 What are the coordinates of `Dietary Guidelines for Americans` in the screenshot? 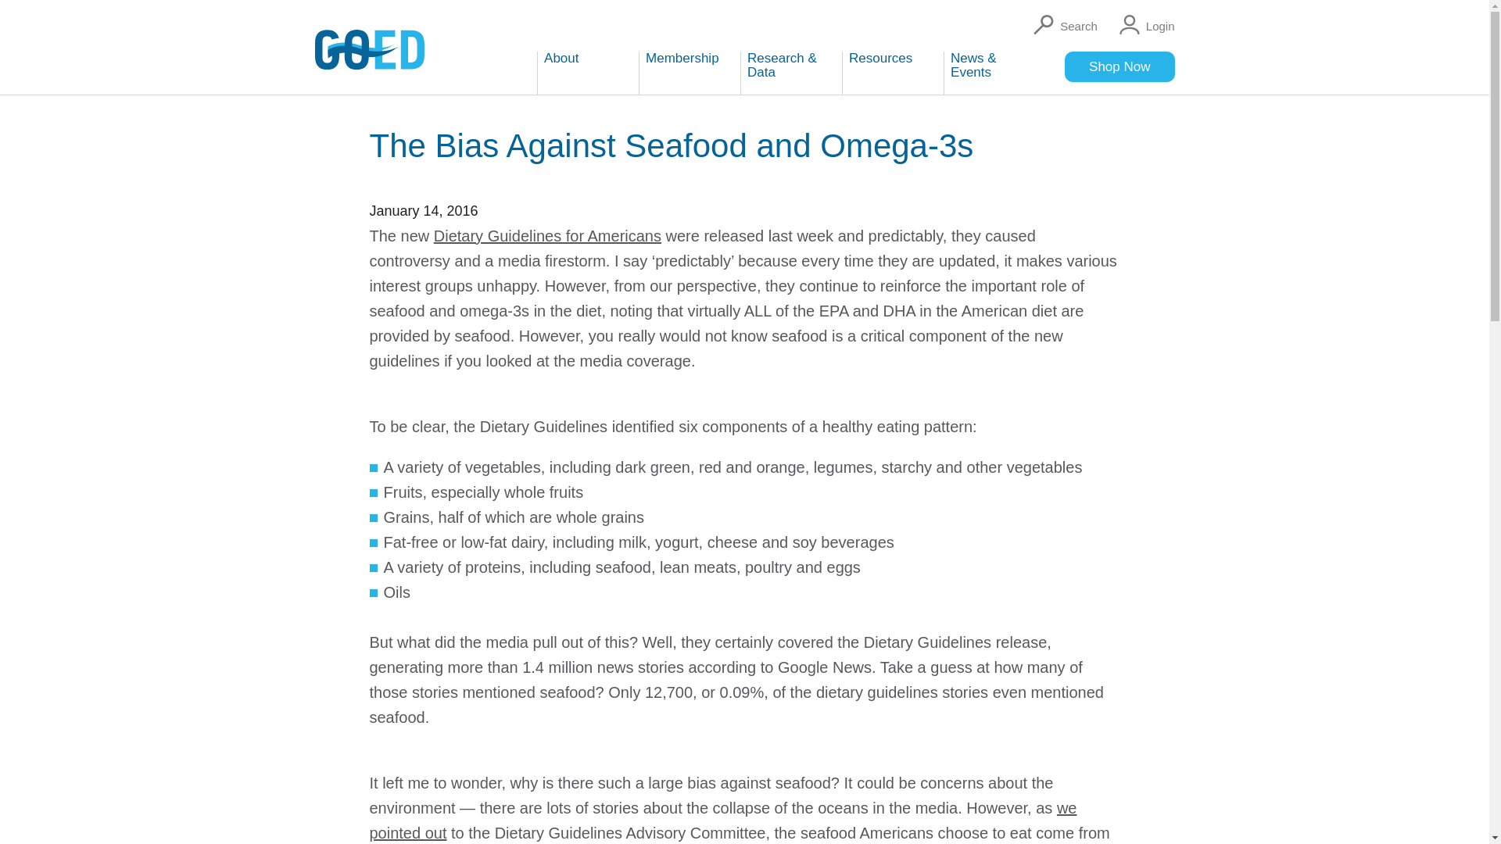 It's located at (547, 236).